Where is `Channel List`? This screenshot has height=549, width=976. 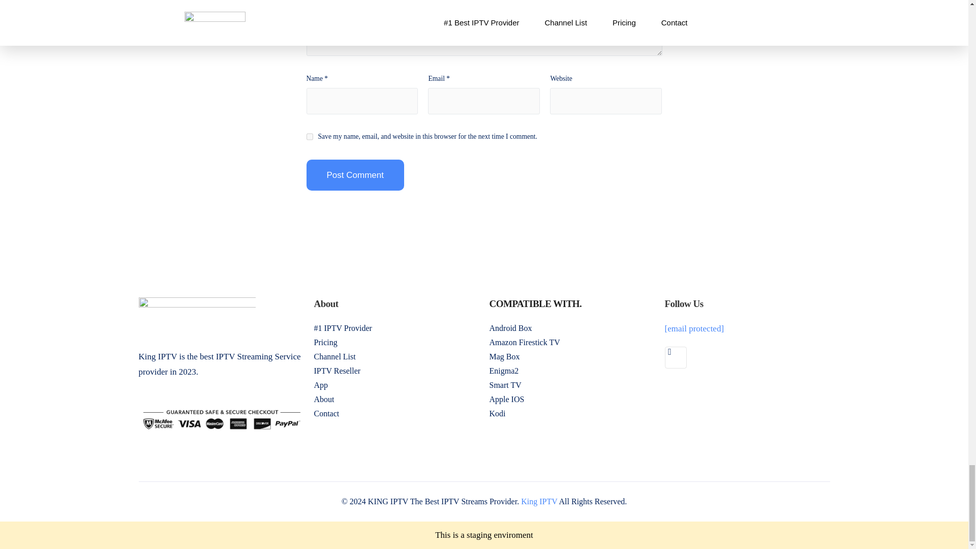 Channel List is located at coordinates (396, 357).